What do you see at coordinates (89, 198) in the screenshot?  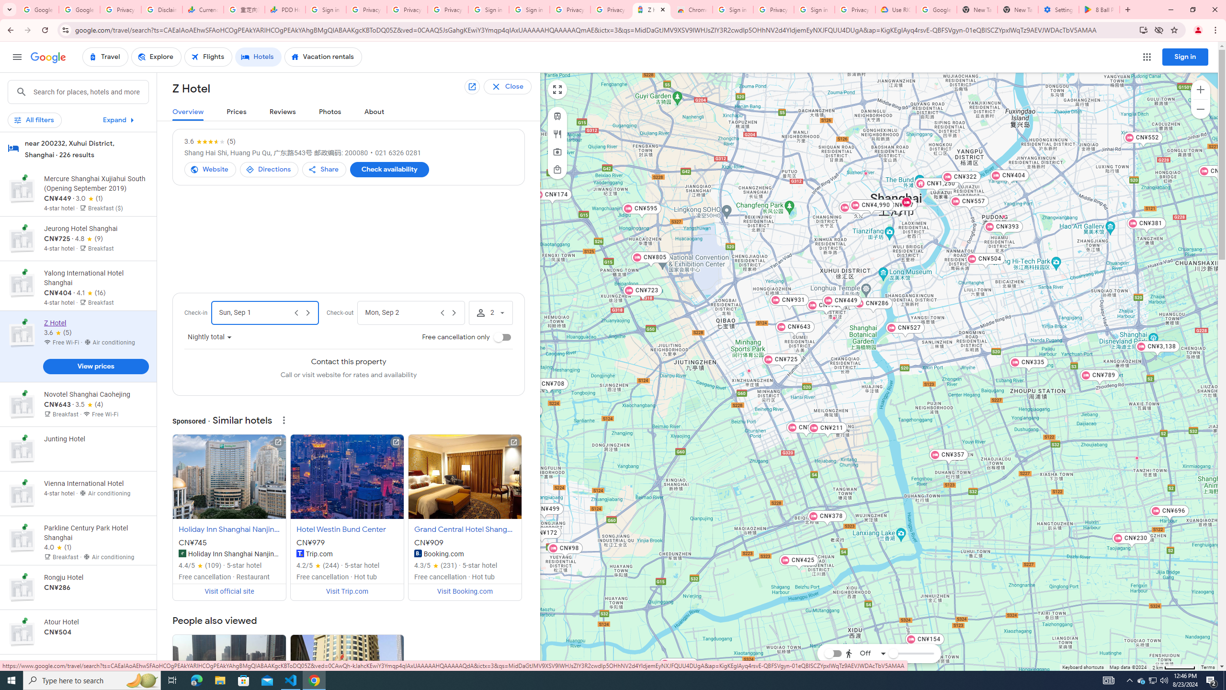 I see `3 out of 5 stars from 1 reviews` at bounding box center [89, 198].